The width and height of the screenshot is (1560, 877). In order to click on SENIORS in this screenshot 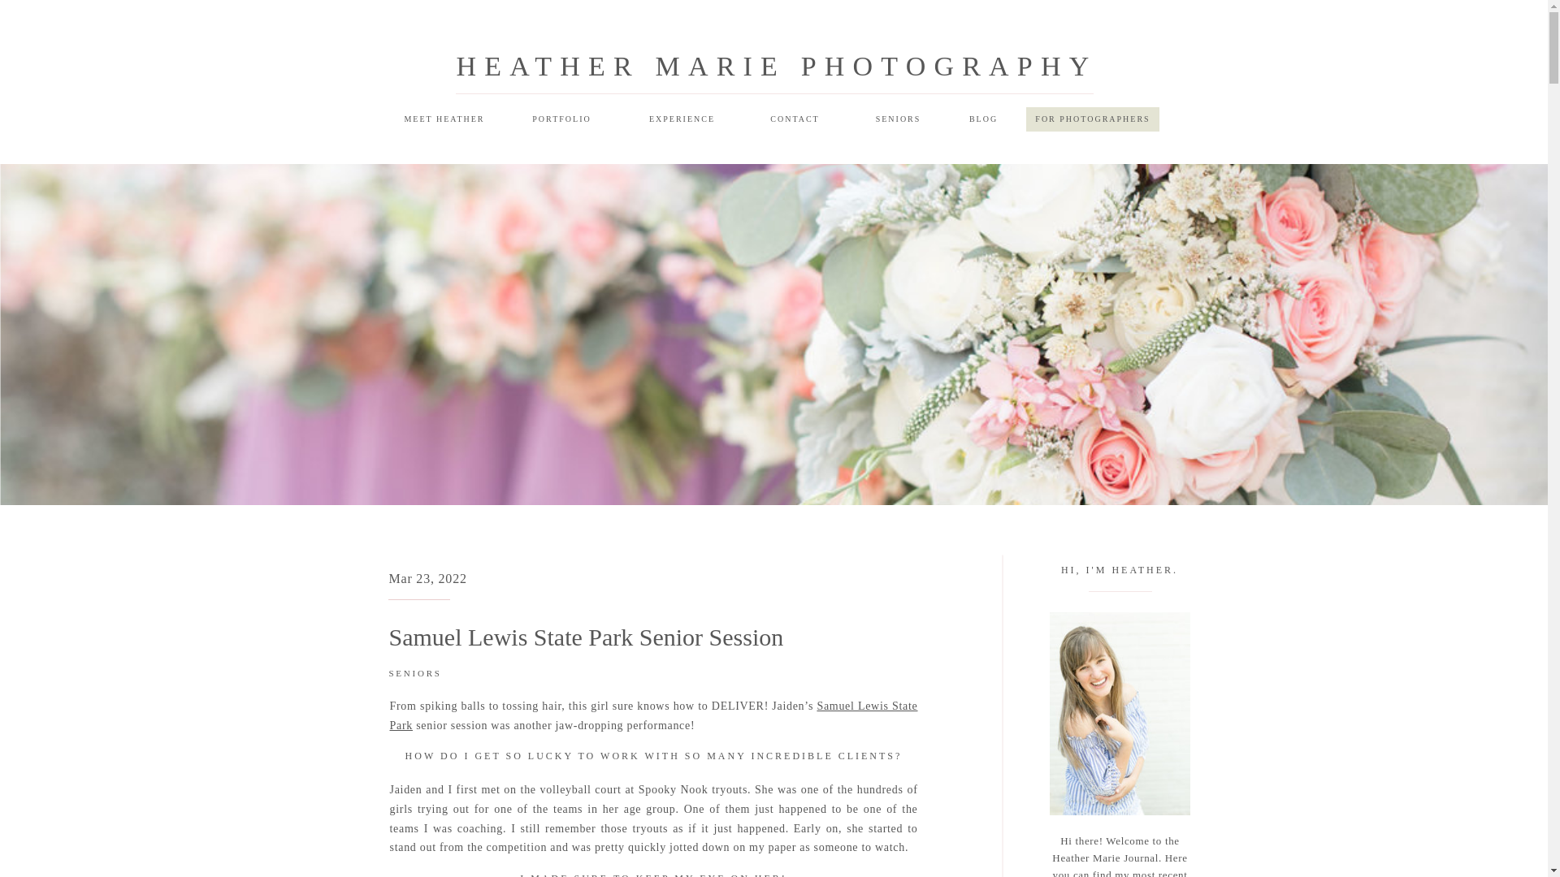, I will do `click(897, 119)`.